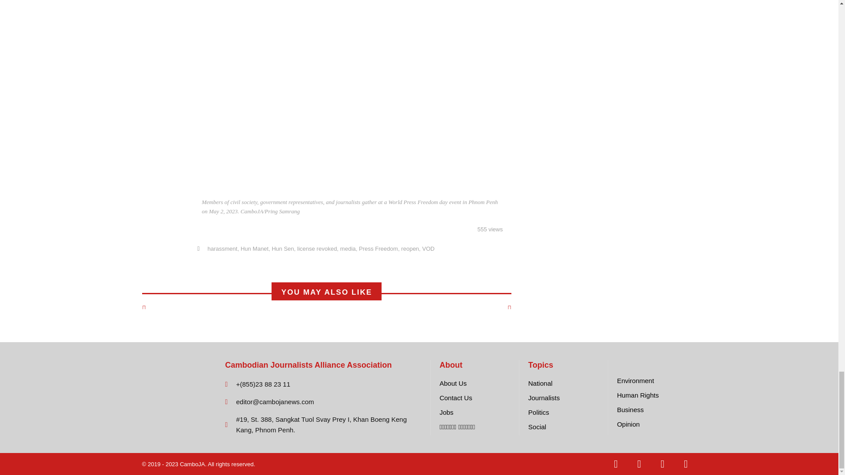  Describe the element at coordinates (428, 249) in the screenshot. I see `VOD` at that location.